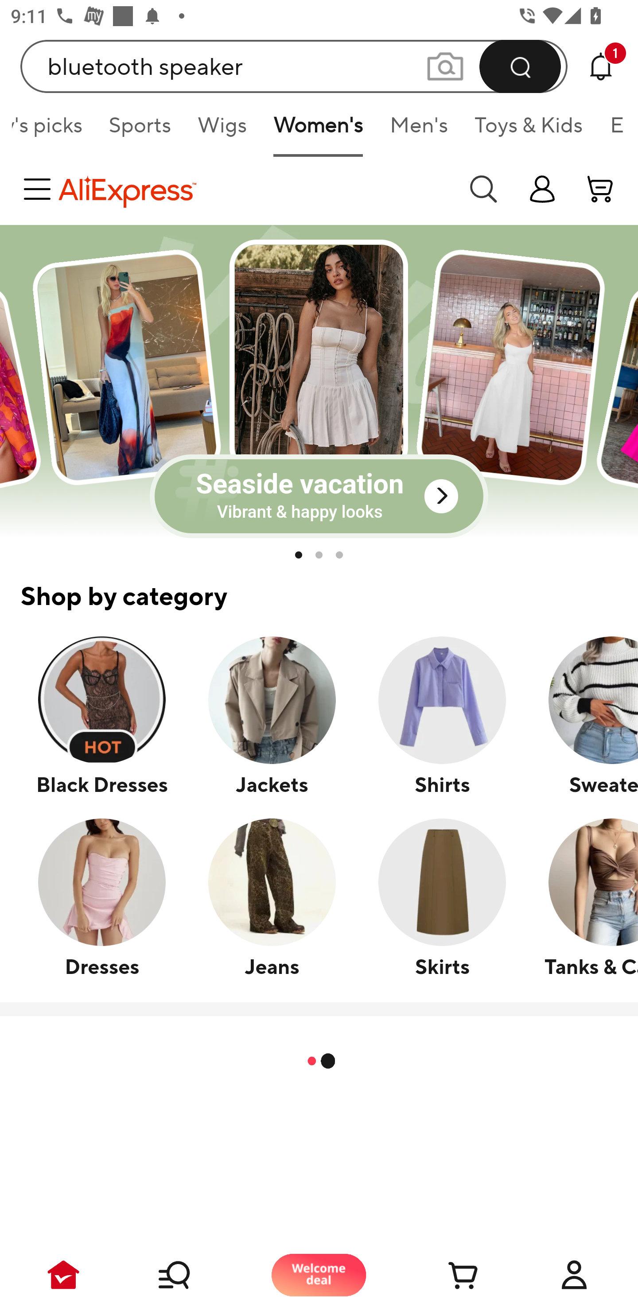 The width and height of the screenshot is (638, 1311). I want to click on Shop, so click(191, 1275).